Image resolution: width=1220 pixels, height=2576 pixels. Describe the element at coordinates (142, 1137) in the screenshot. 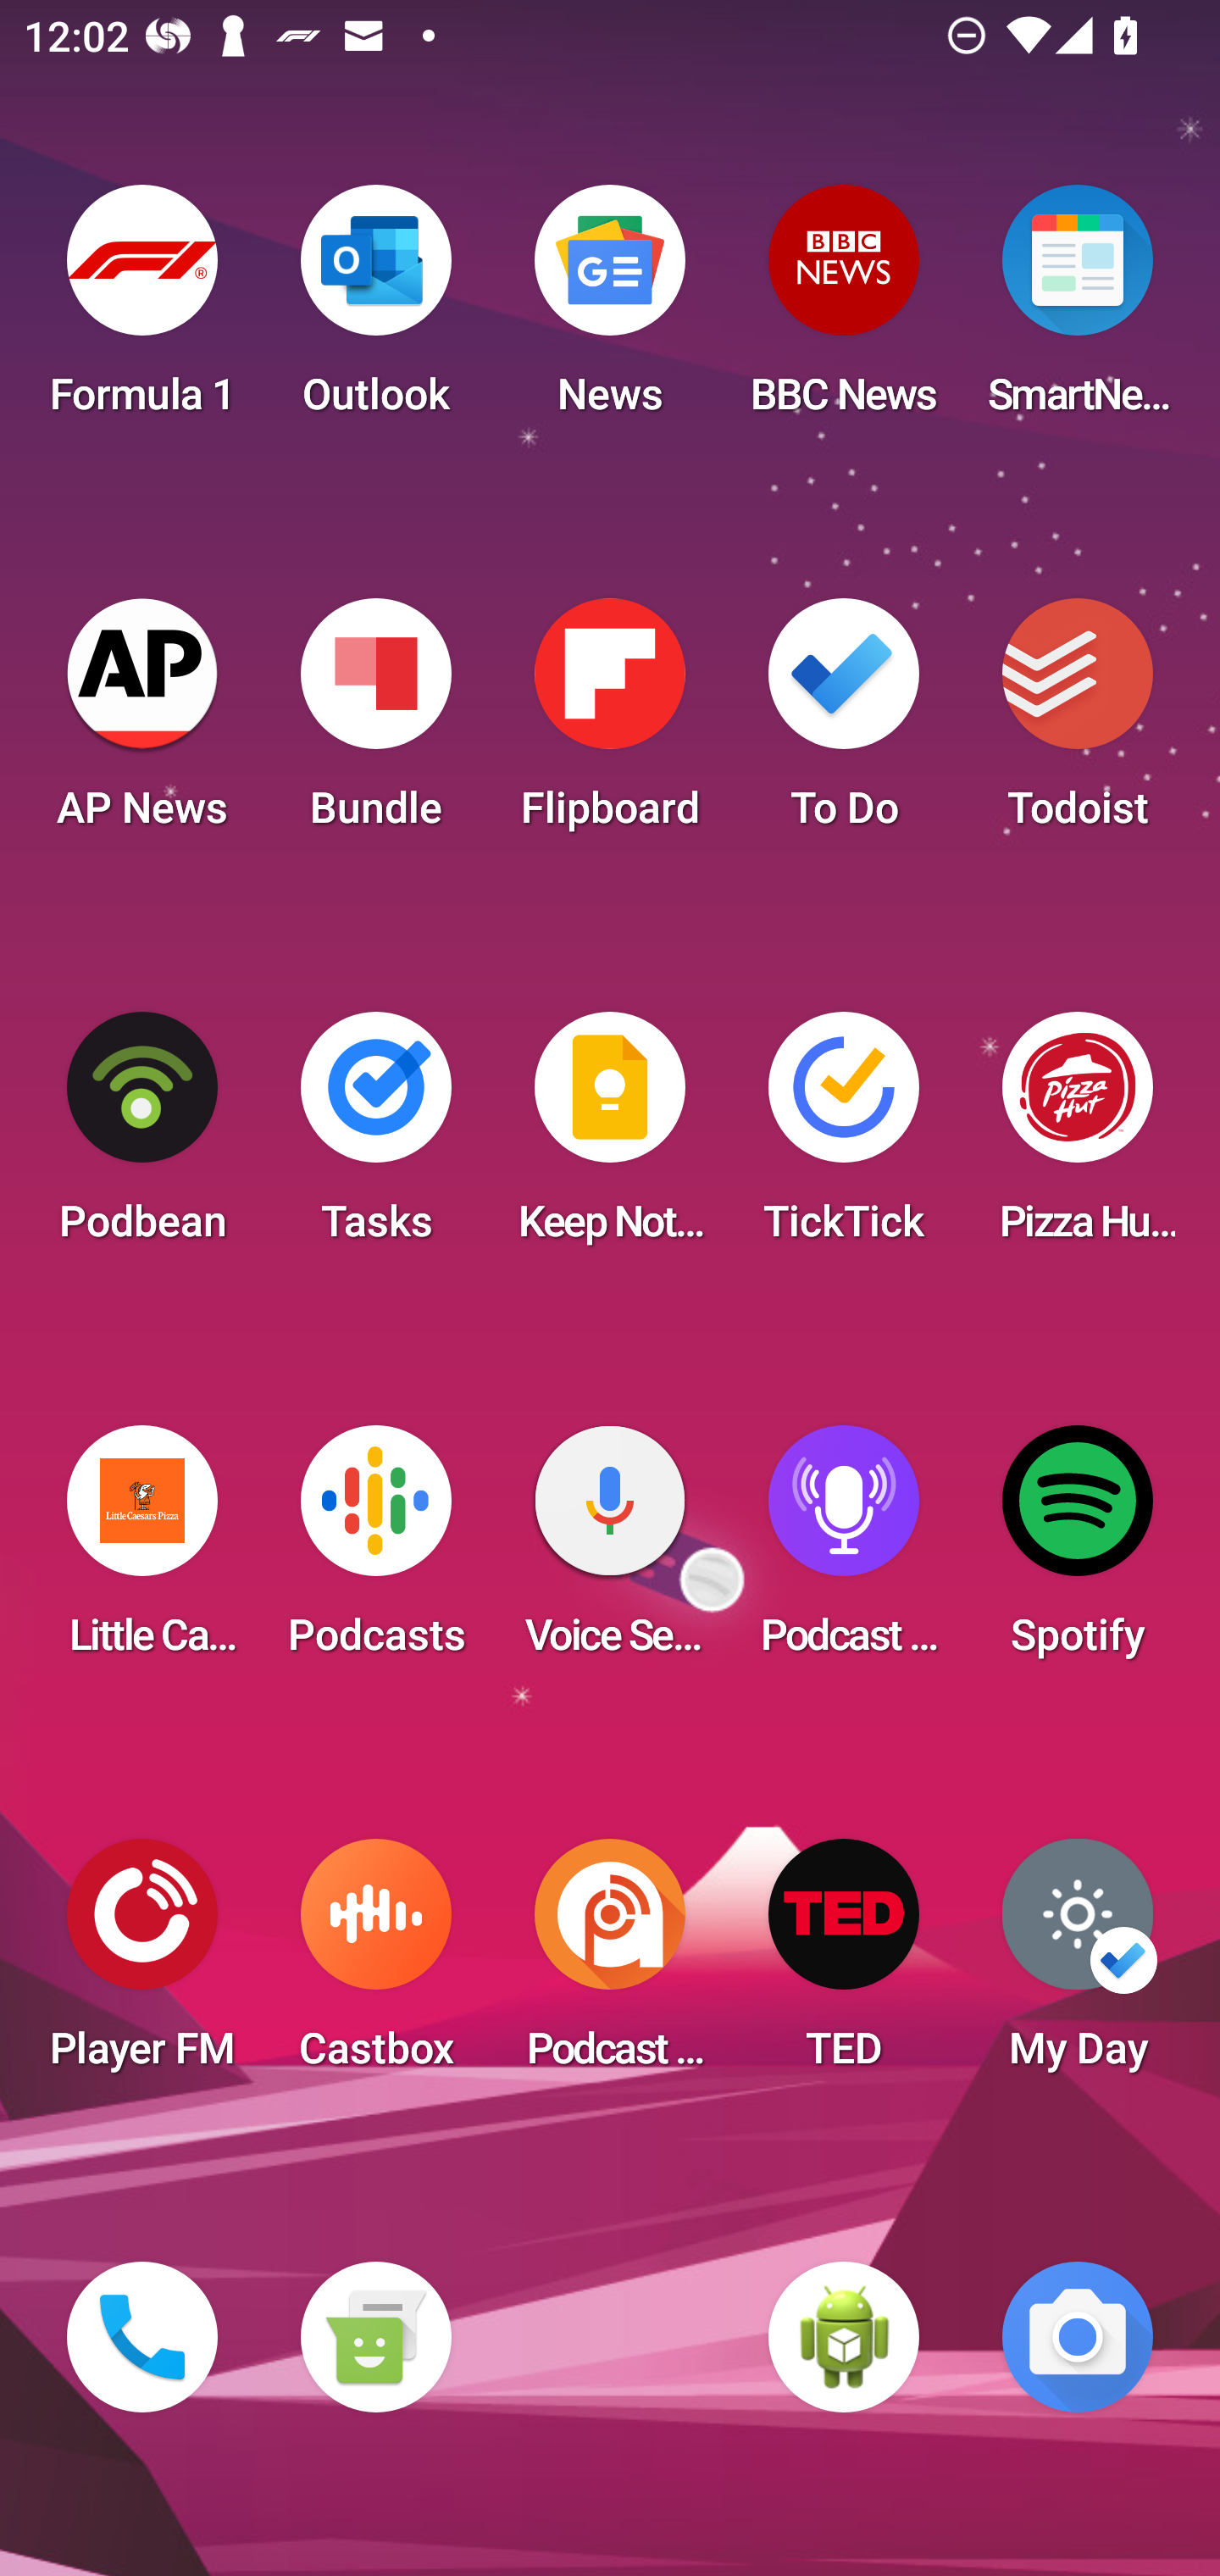

I see `Podbean` at that location.